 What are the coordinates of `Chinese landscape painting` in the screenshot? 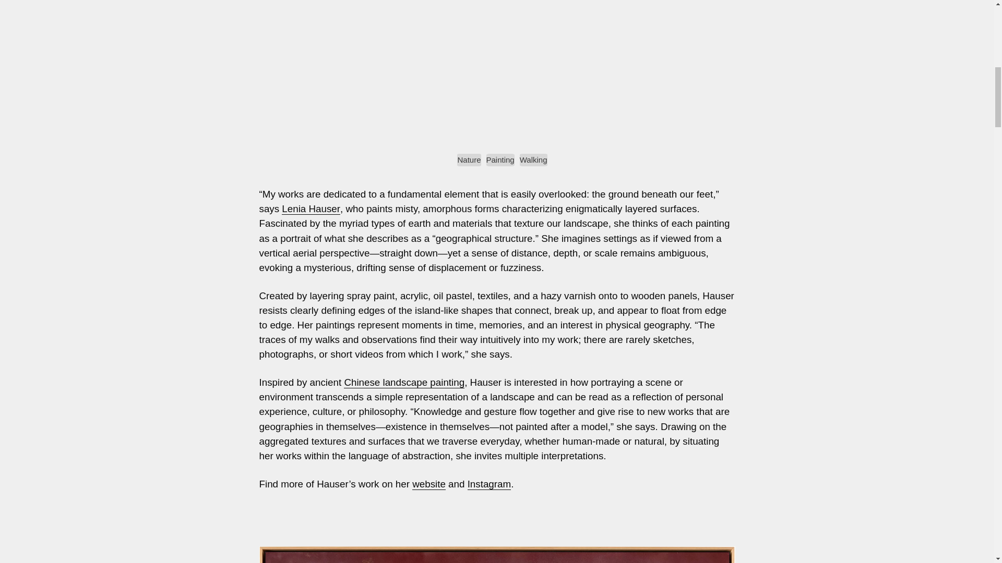 It's located at (404, 382).